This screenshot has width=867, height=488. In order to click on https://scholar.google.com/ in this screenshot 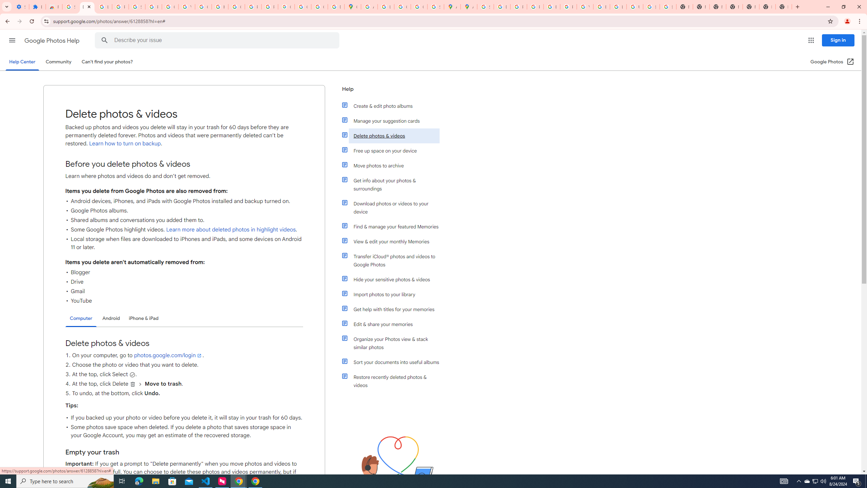, I will do `click(220, 7)`.